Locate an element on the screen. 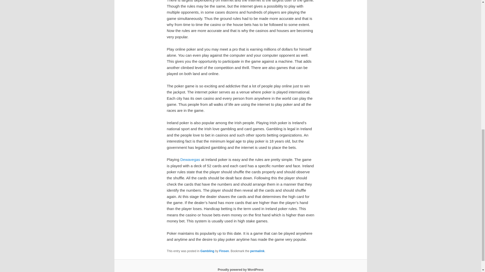 The width and height of the screenshot is (485, 272). Finsen is located at coordinates (224, 251).